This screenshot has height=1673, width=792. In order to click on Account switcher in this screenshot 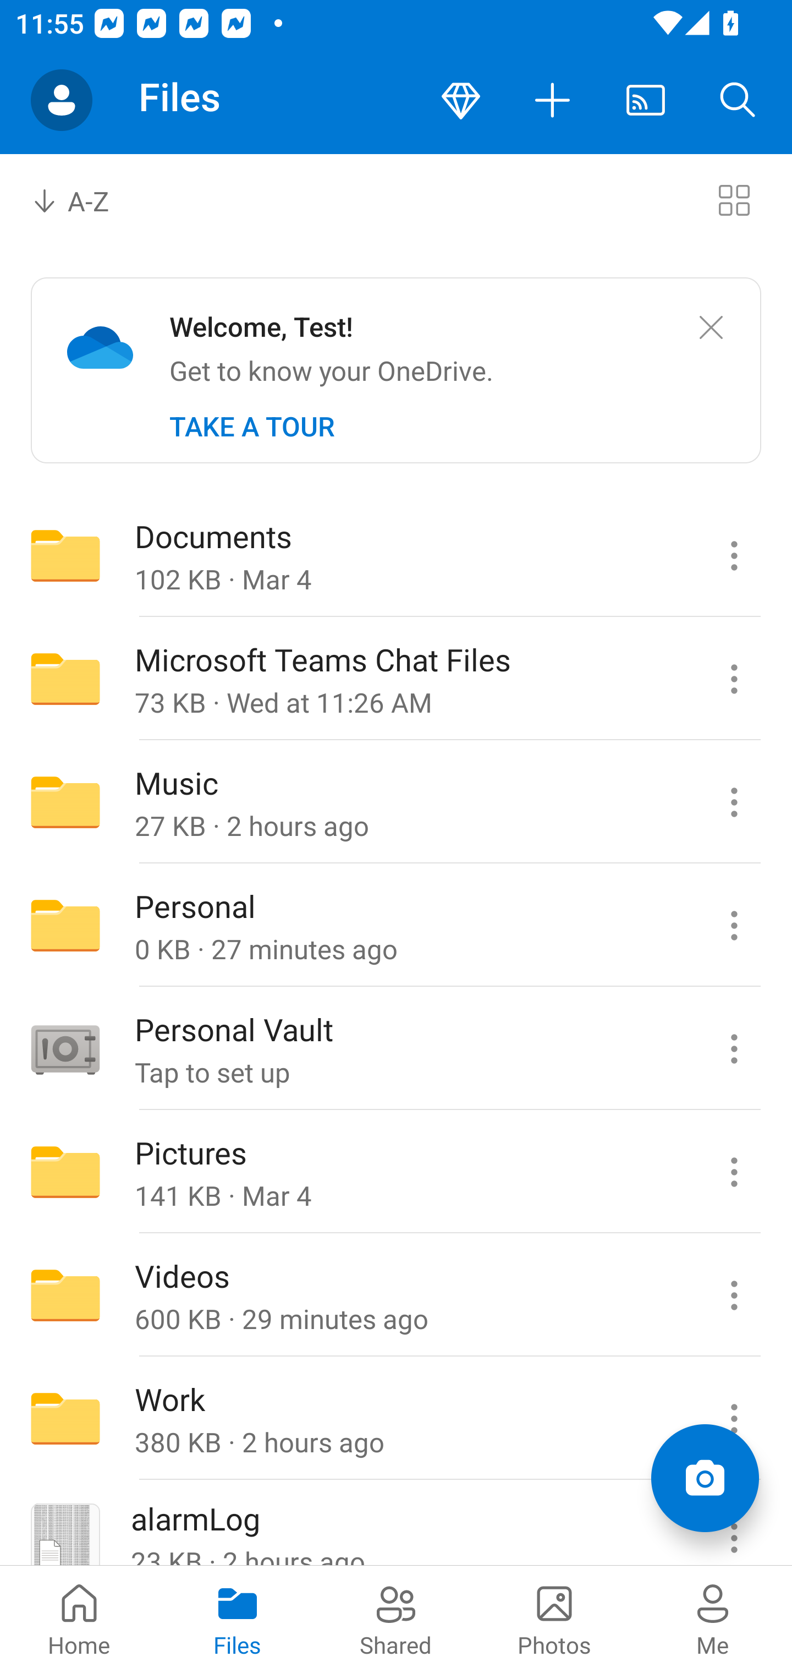, I will do `click(62, 100)`.